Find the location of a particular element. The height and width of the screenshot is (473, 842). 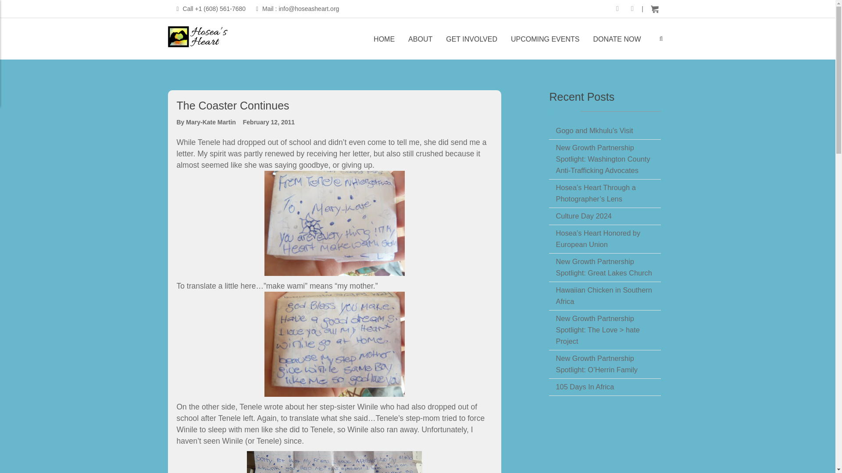

105 Days In Africa is located at coordinates (585, 387).